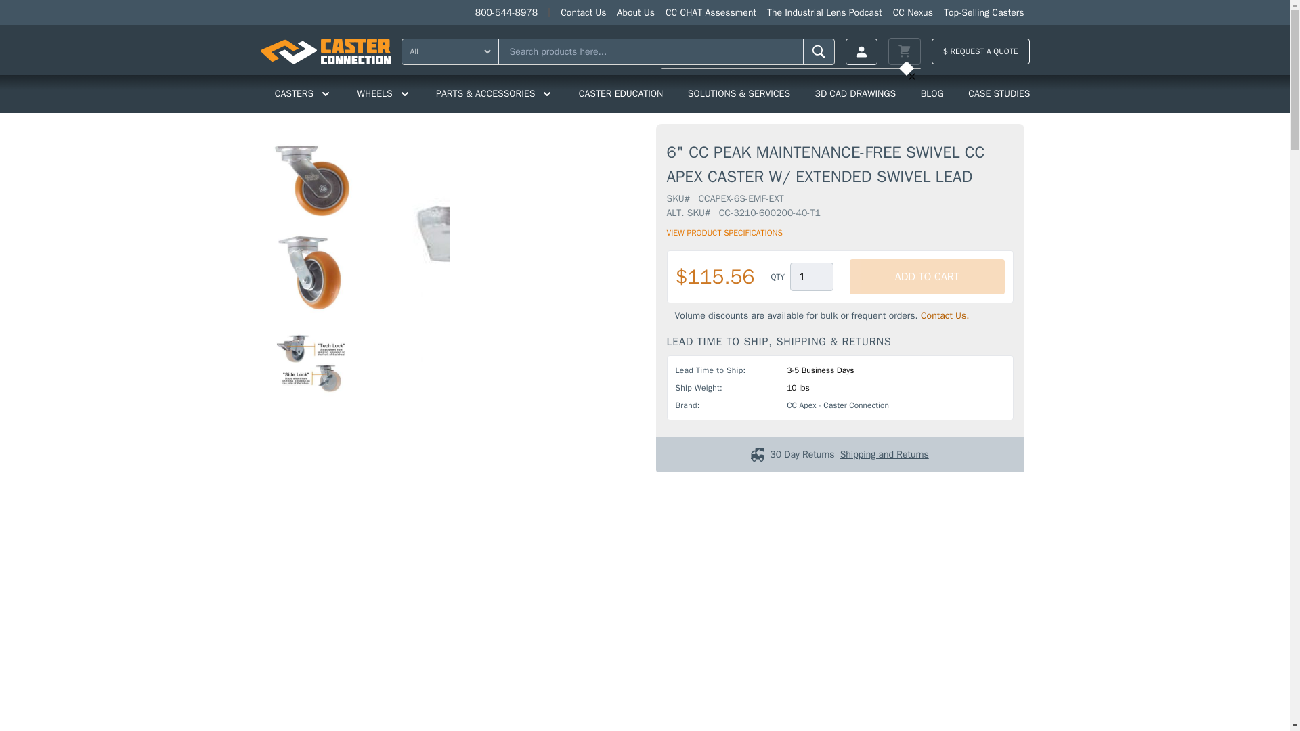 Image resolution: width=1300 pixels, height=731 pixels. I want to click on CC Nexus, so click(913, 12).